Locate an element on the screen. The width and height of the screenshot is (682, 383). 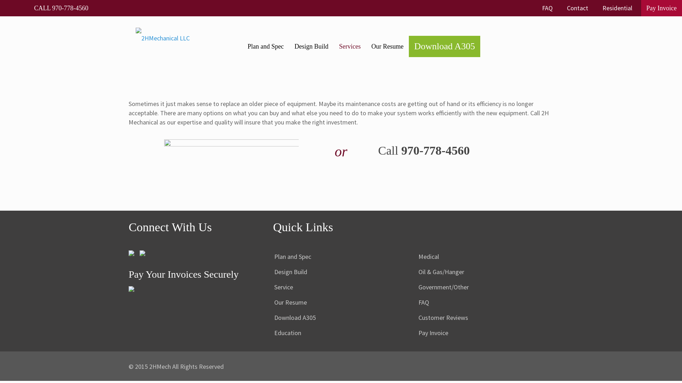
Customer Reviews is located at coordinates (485, 318).